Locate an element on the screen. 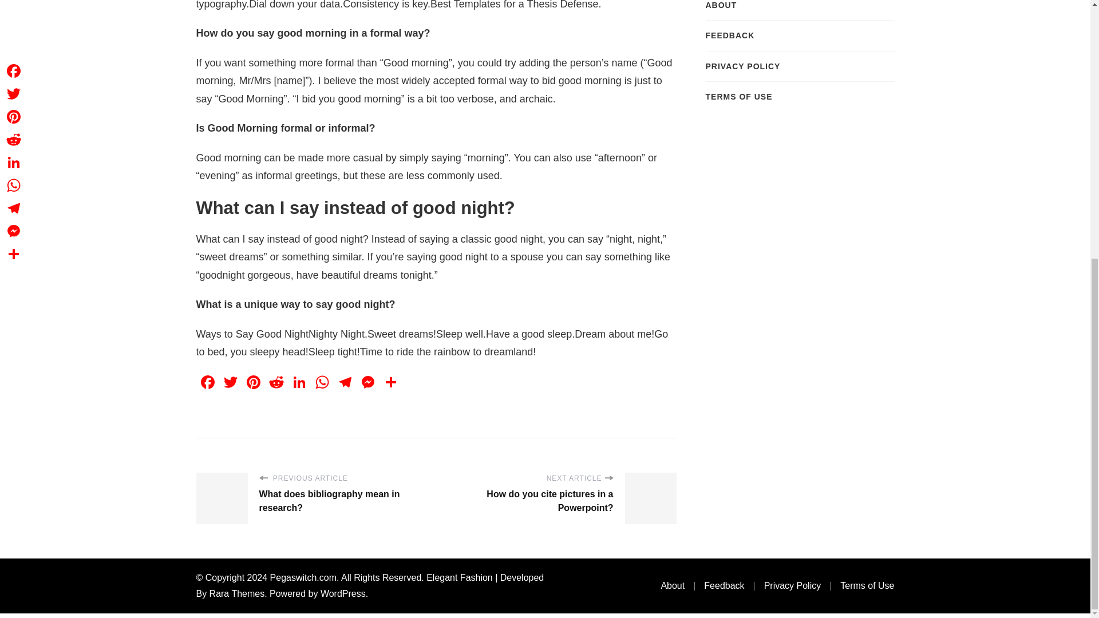 This screenshot has width=1099, height=618. Pegaswitch.com is located at coordinates (303, 578).